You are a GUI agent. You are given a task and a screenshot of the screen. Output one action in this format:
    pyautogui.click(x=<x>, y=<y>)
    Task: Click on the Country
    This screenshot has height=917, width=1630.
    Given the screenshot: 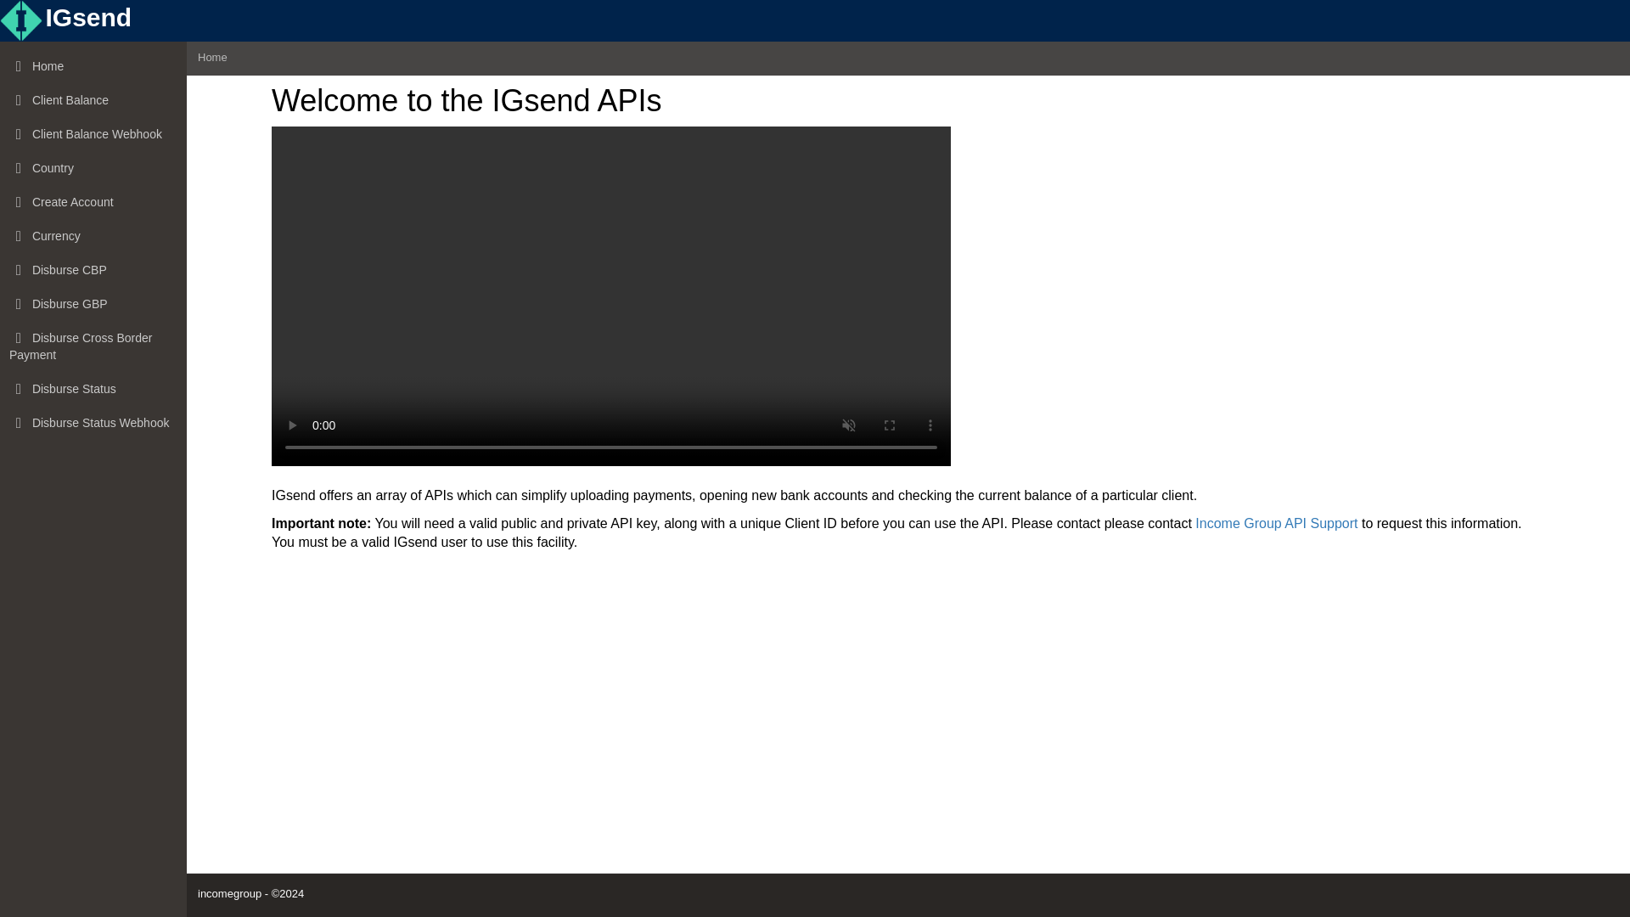 What is the action you would take?
    pyautogui.click(x=93, y=169)
    